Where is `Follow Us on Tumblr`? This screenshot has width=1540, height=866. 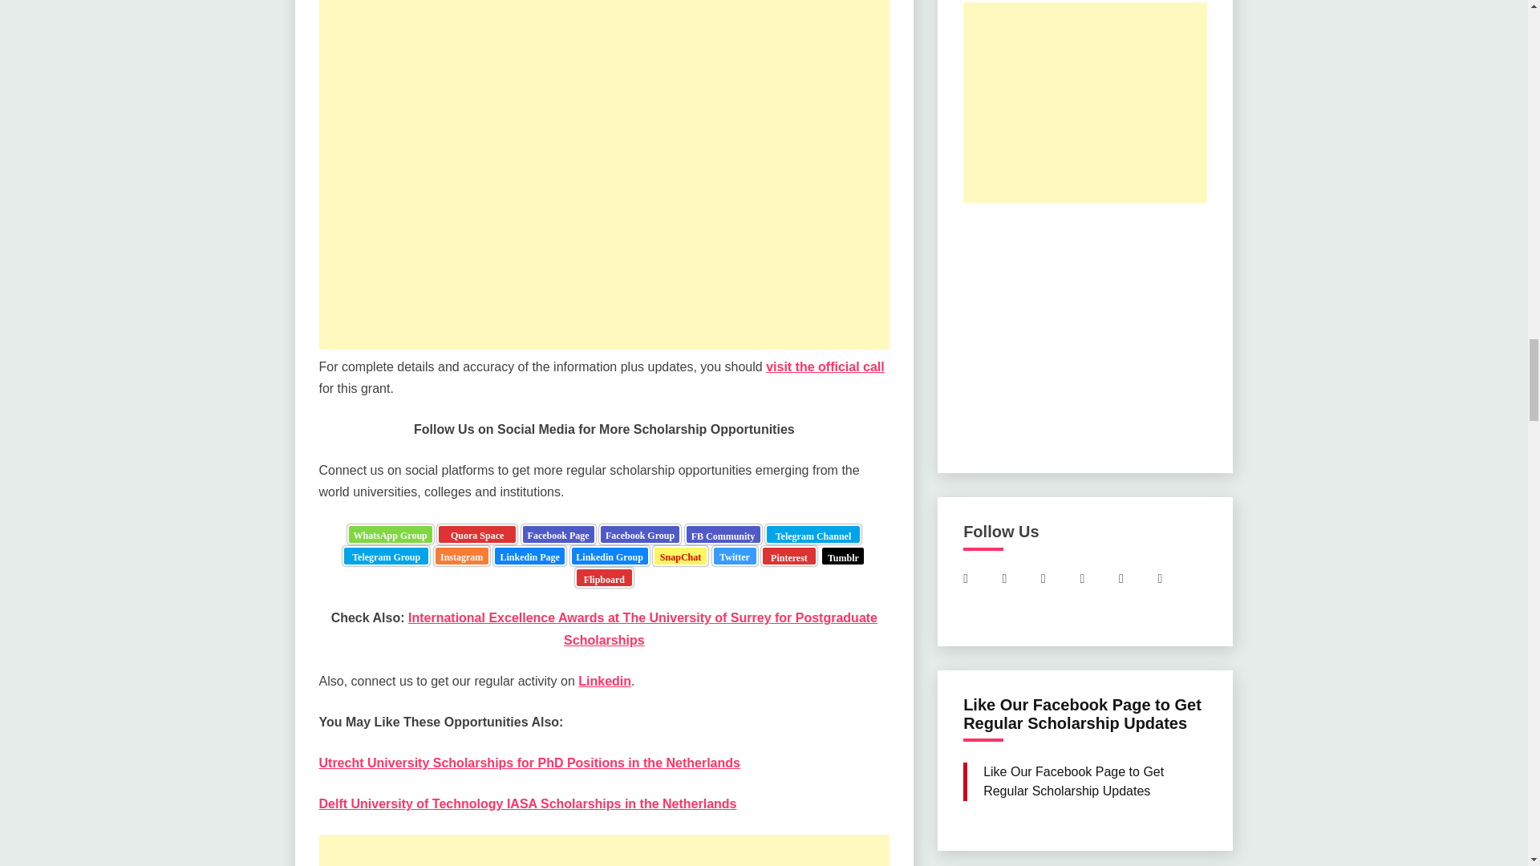
Follow Us on Tumblr is located at coordinates (843, 556).